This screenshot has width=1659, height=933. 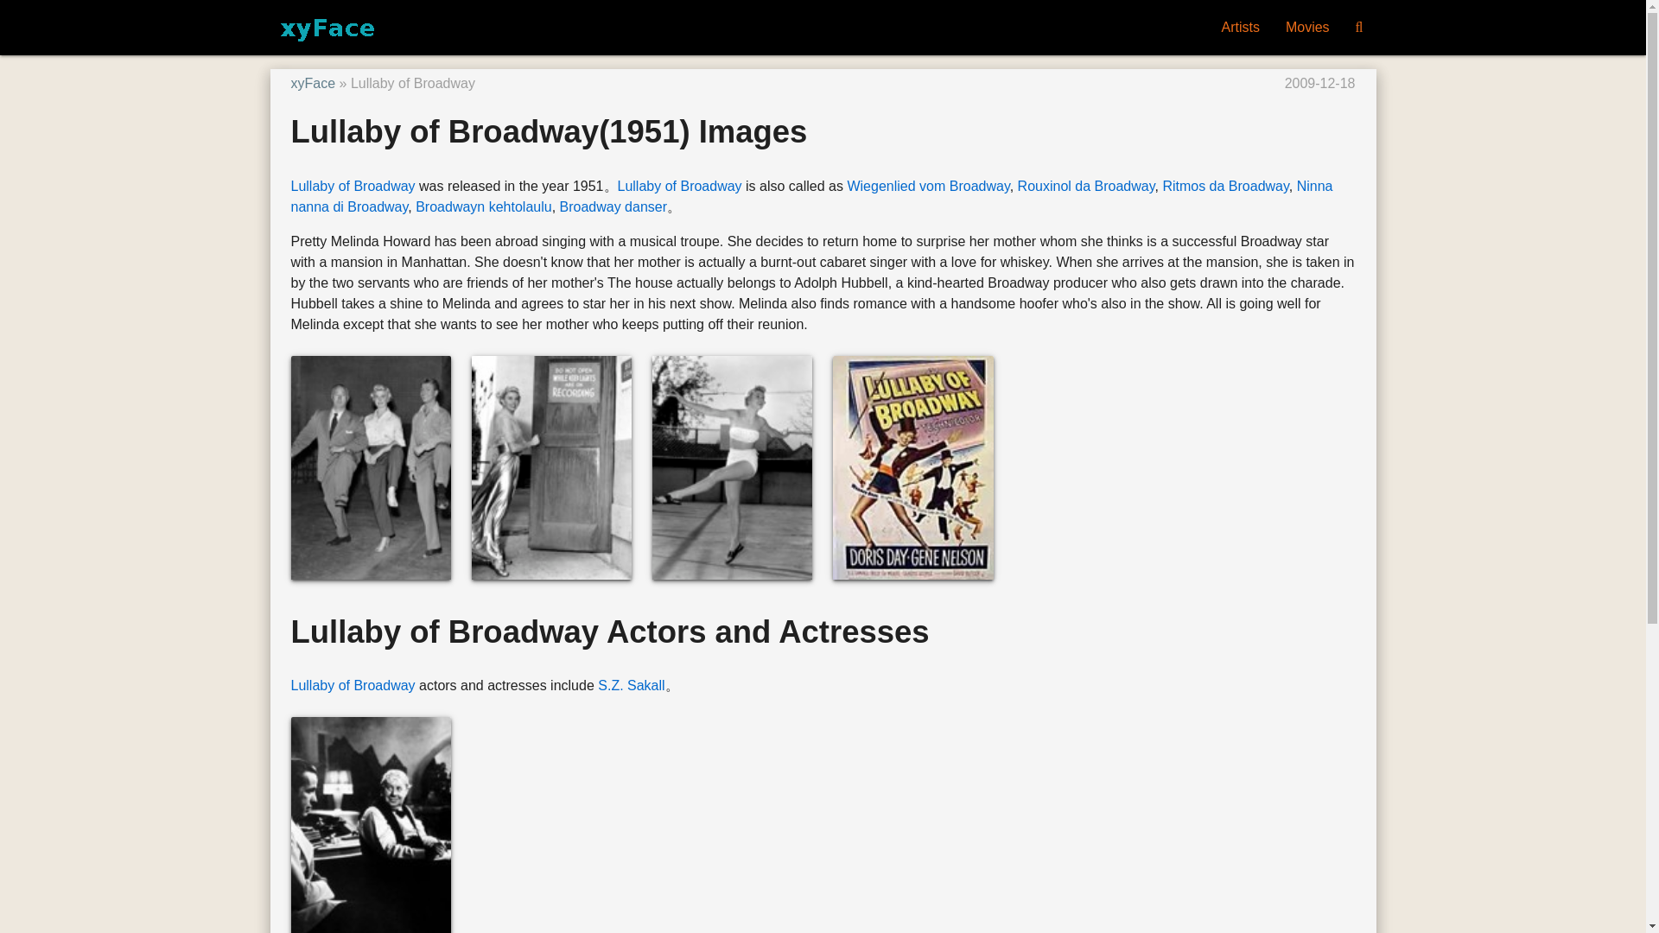 What do you see at coordinates (631, 686) in the screenshot?
I see `S.Z. Sakall` at bounding box center [631, 686].